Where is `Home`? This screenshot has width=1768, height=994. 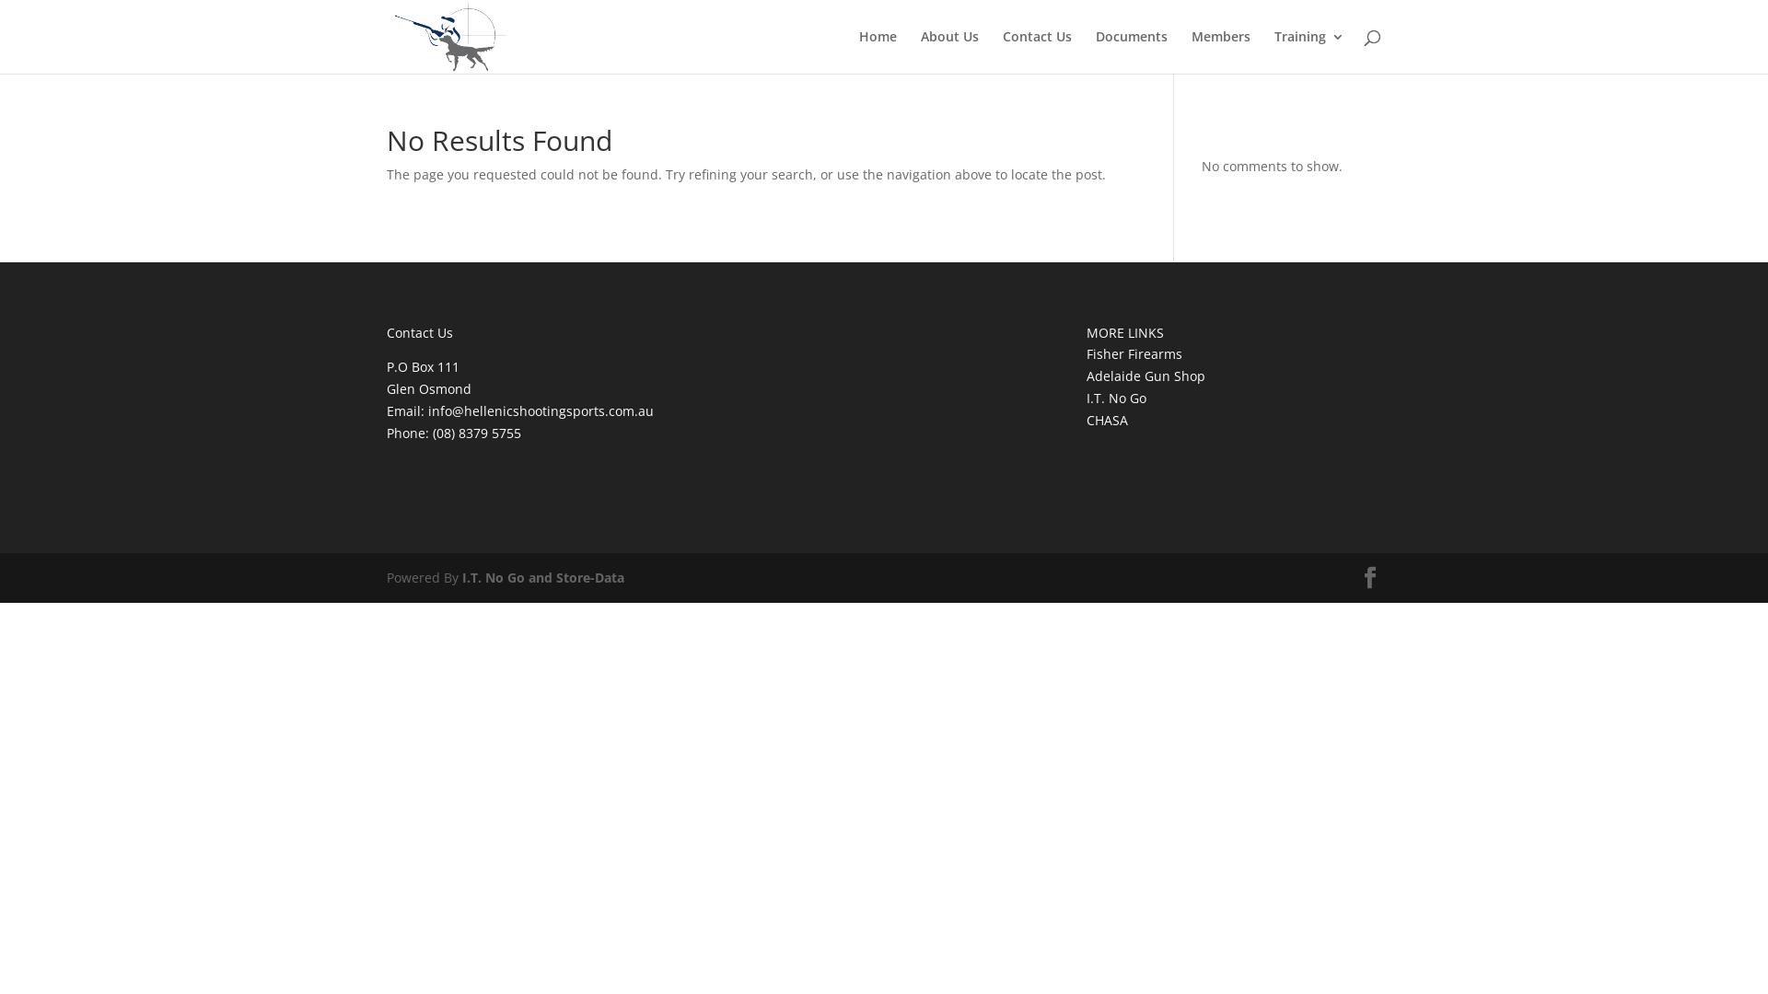 Home is located at coordinates (878, 52).